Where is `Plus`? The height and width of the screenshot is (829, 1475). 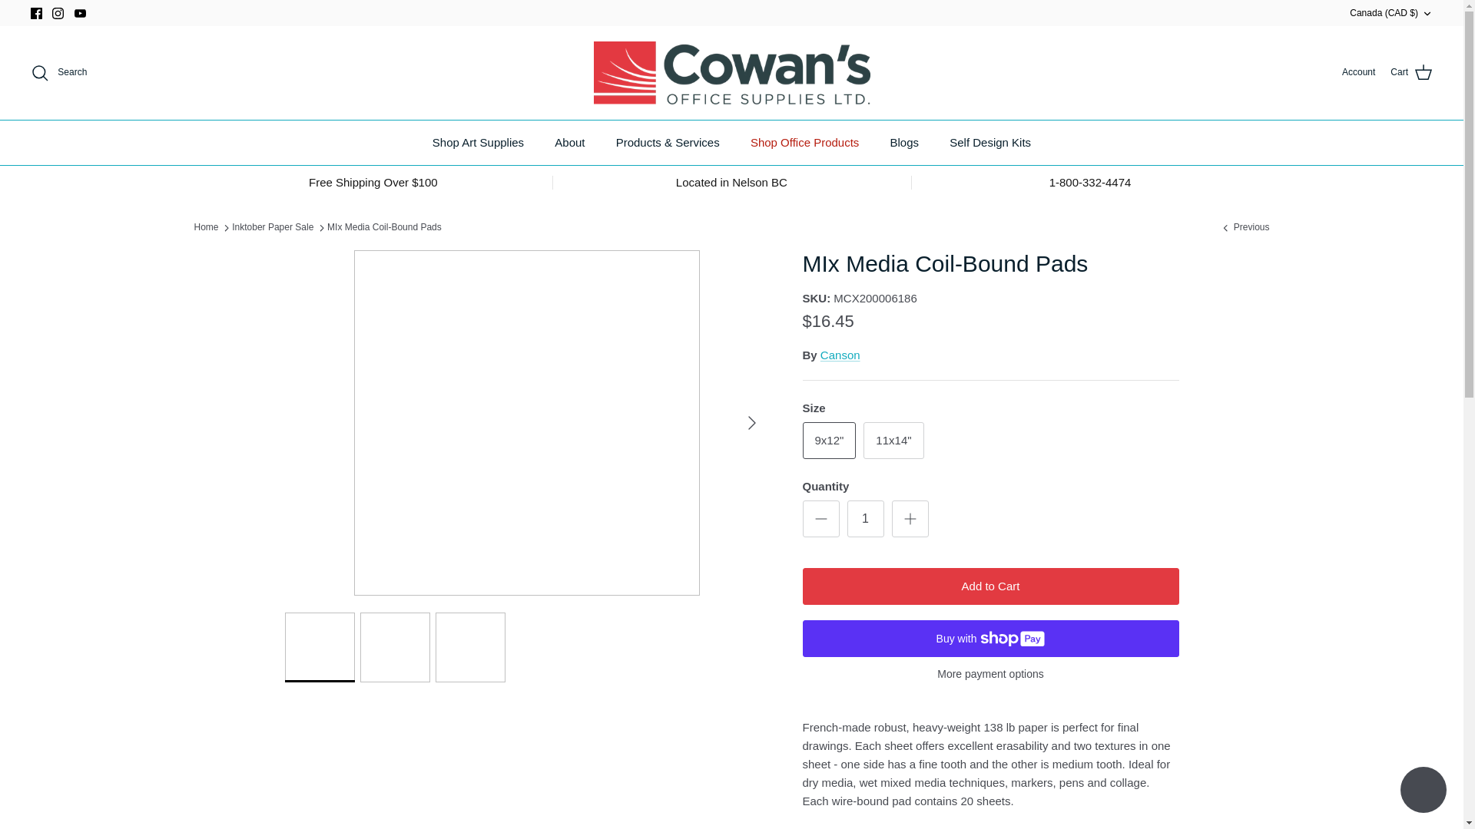 Plus is located at coordinates (910, 519).